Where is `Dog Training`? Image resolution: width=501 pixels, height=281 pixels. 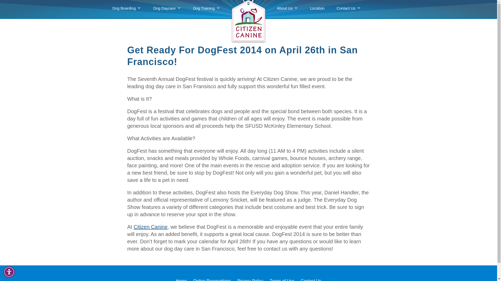 Dog Training is located at coordinates (207, 8).